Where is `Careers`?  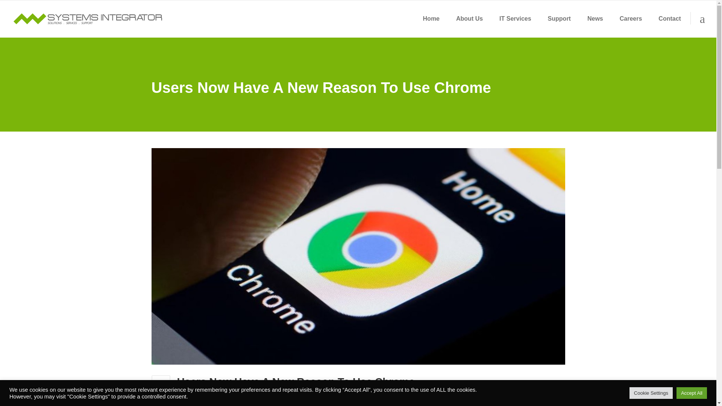 Careers is located at coordinates (631, 19).